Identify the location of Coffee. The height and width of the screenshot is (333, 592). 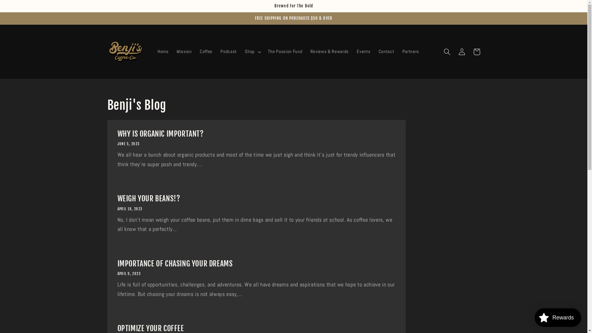
(206, 52).